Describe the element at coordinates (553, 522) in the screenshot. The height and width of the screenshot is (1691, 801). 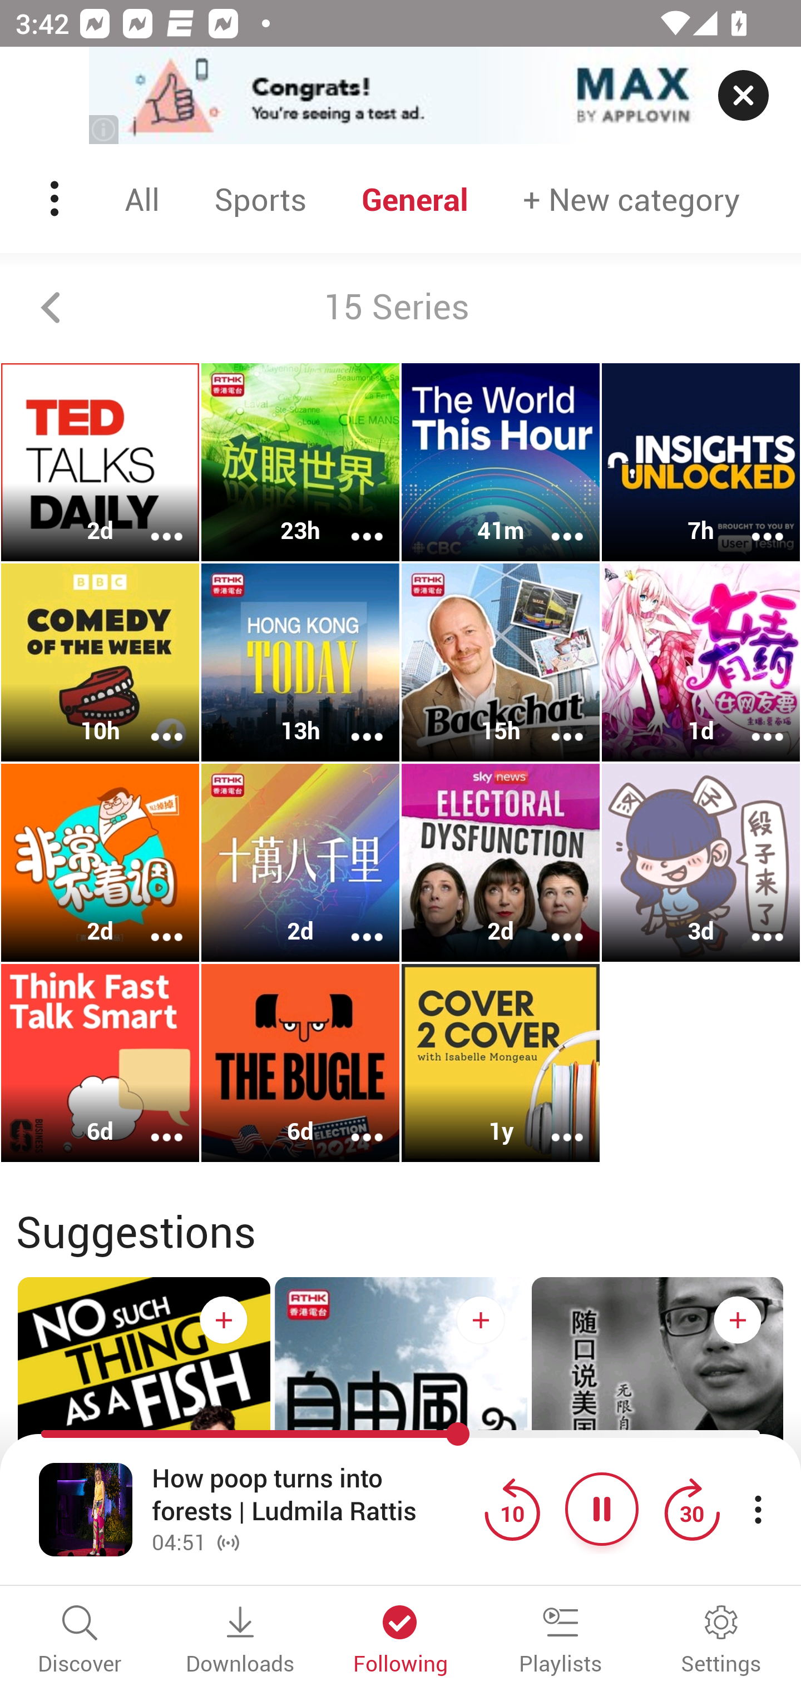
I see `More options` at that location.